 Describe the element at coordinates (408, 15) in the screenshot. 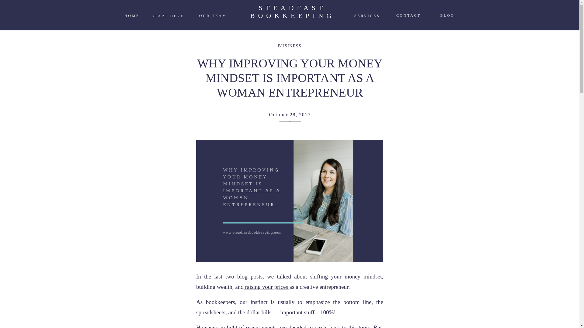

I see `CONTACT` at that location.